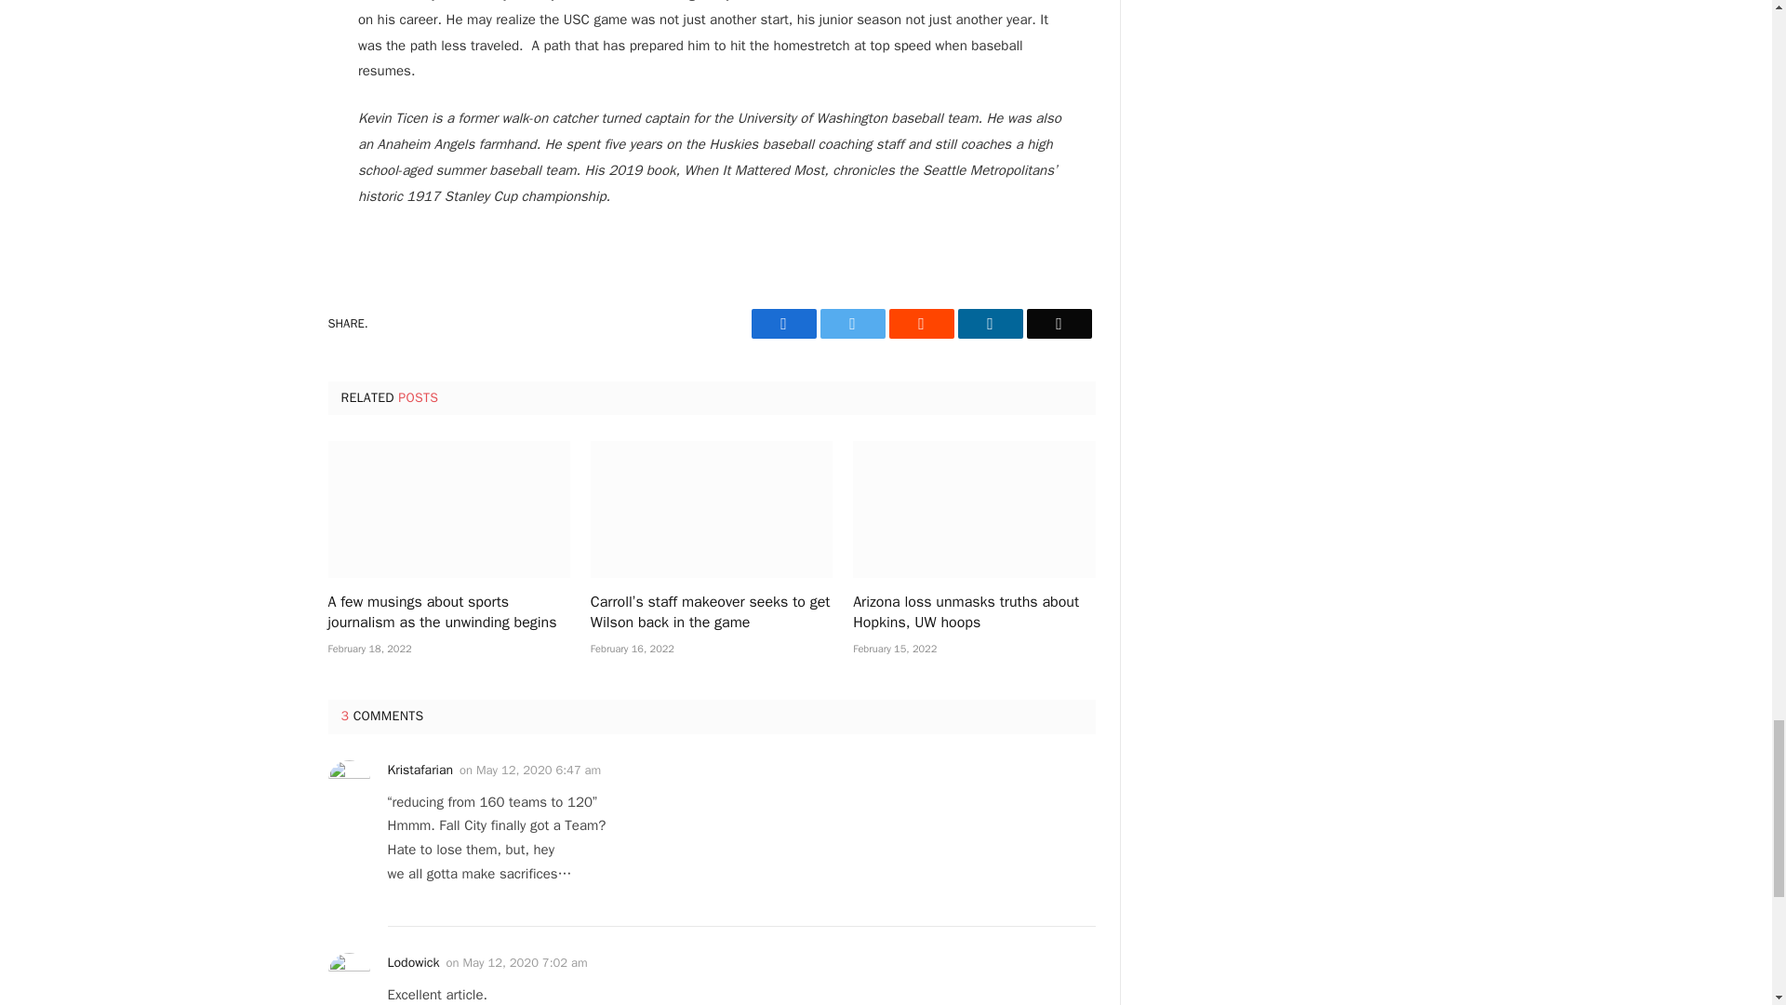  I want to click on Twitter, so click(852, 323).